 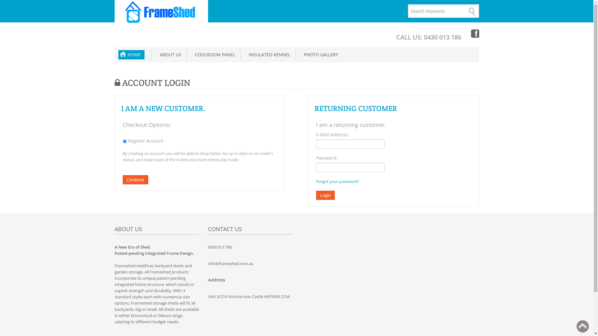 What do you see at coordinates (472, 11) in the screenshot?
I see `Go` at bounding box center [472, 11].